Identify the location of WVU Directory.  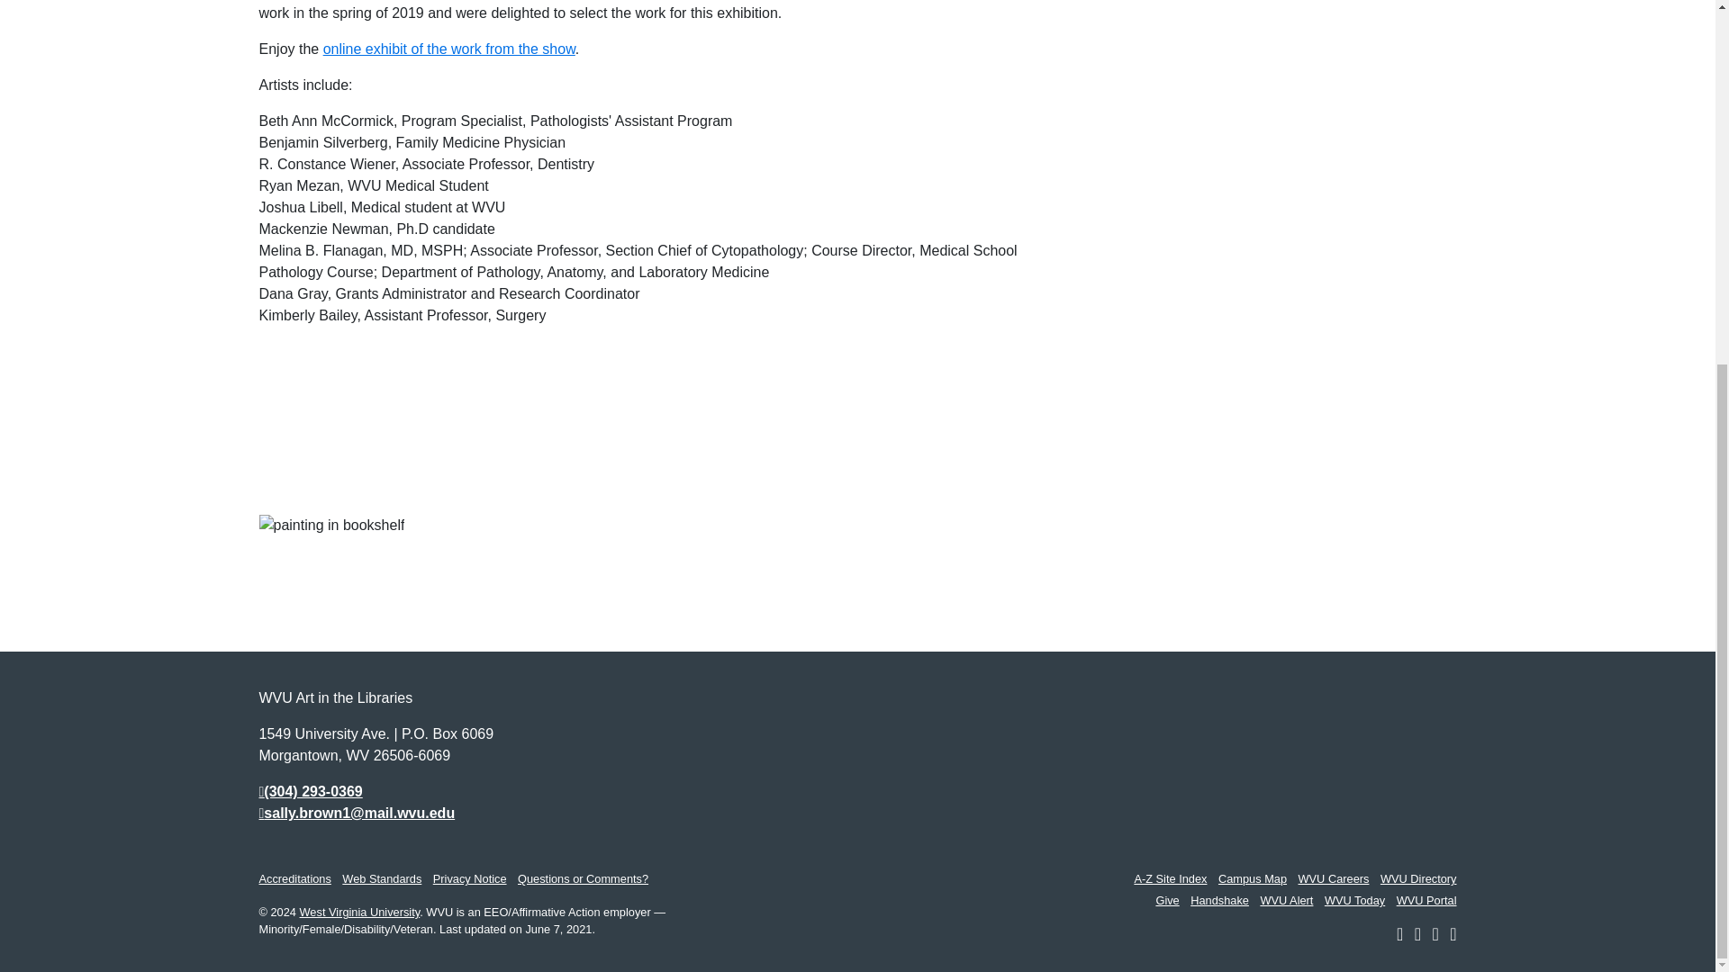
(1418, 878).